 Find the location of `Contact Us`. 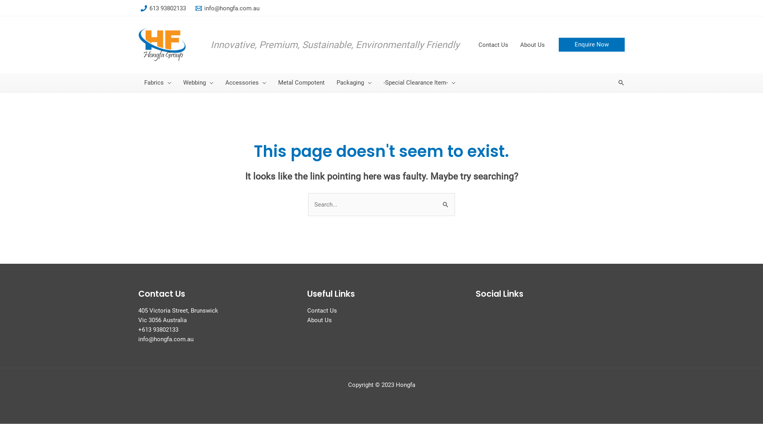

Contact Us is located at coordinates (322, 311).